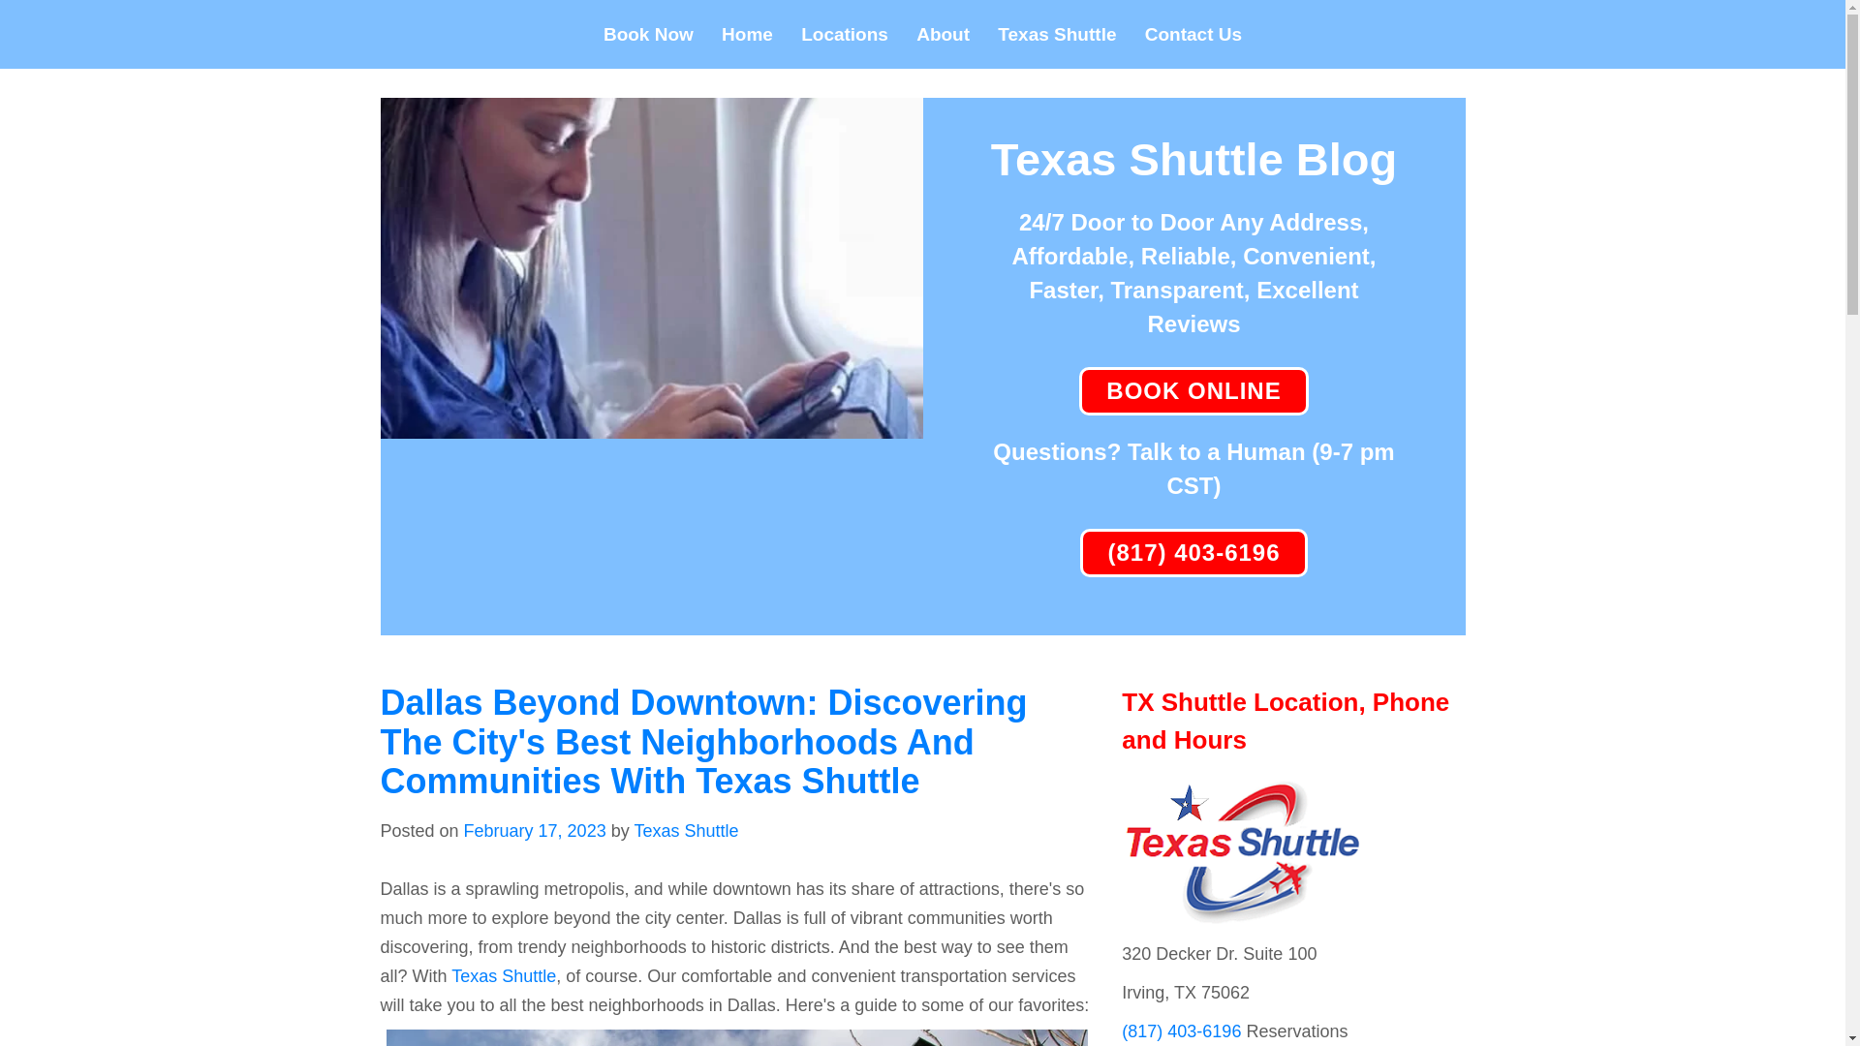 Image resolution: width=1860 pixels, height=1046 pixels. What do you see at coordinates (748, 35) in the screenshot?
I see `Home` at bounding box center [748, 35].